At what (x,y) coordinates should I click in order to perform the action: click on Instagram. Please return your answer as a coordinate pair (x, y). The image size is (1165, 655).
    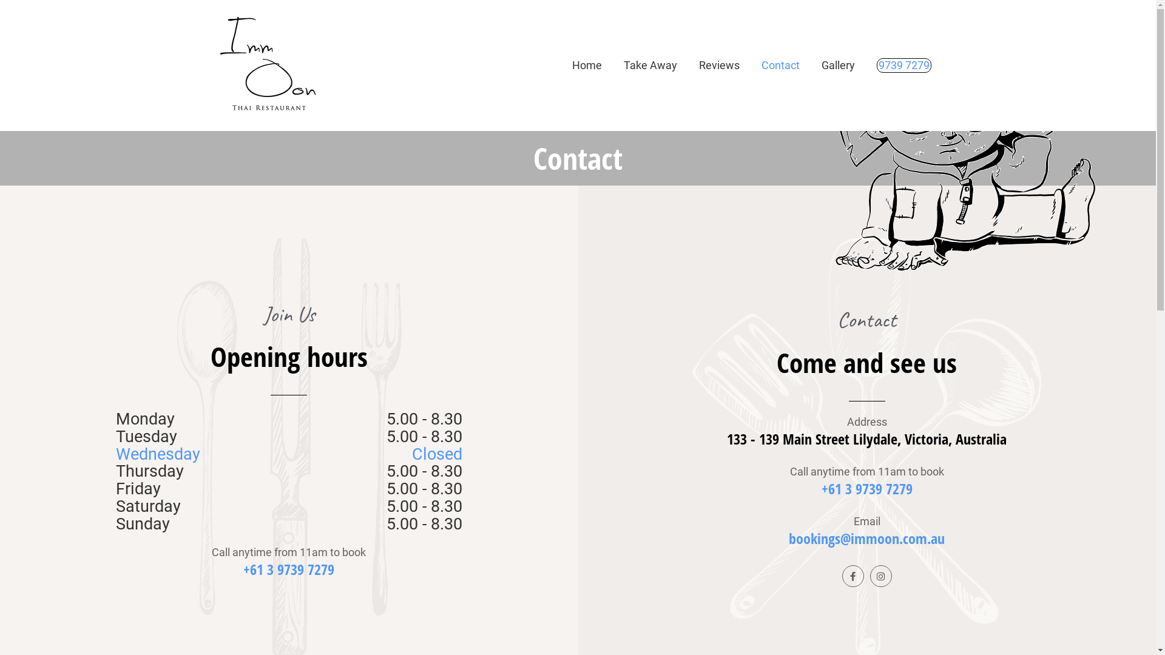
    Looking at the image, I should click on (881, 576).